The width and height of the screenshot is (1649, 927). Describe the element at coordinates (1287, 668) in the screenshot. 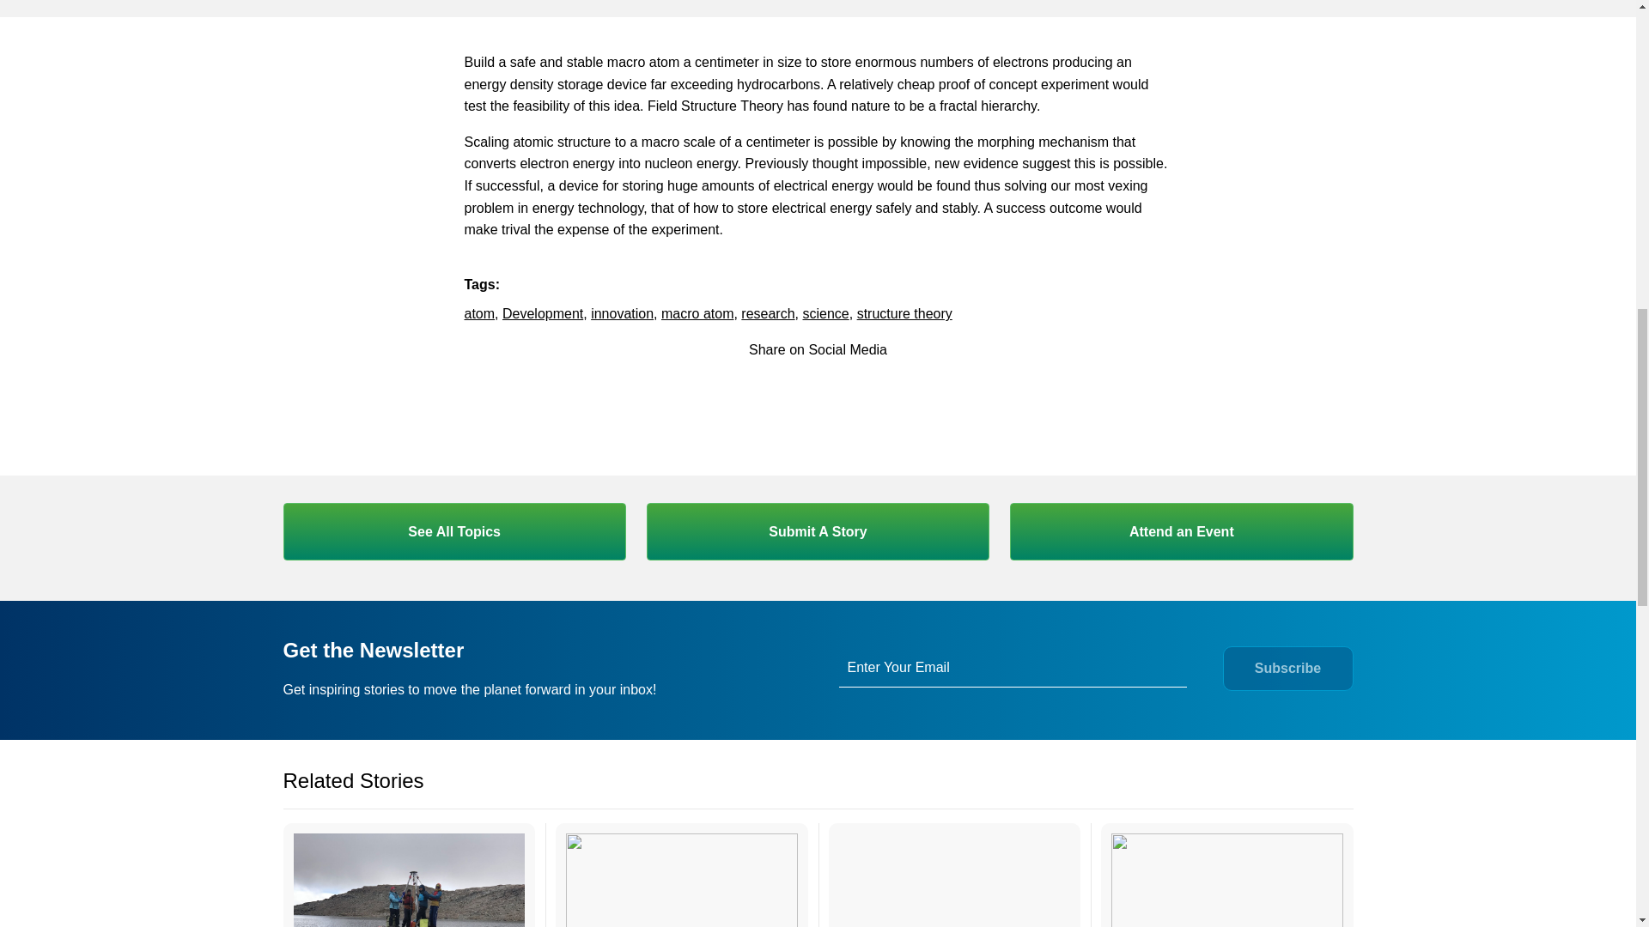

I see `Subscribe` at that location.